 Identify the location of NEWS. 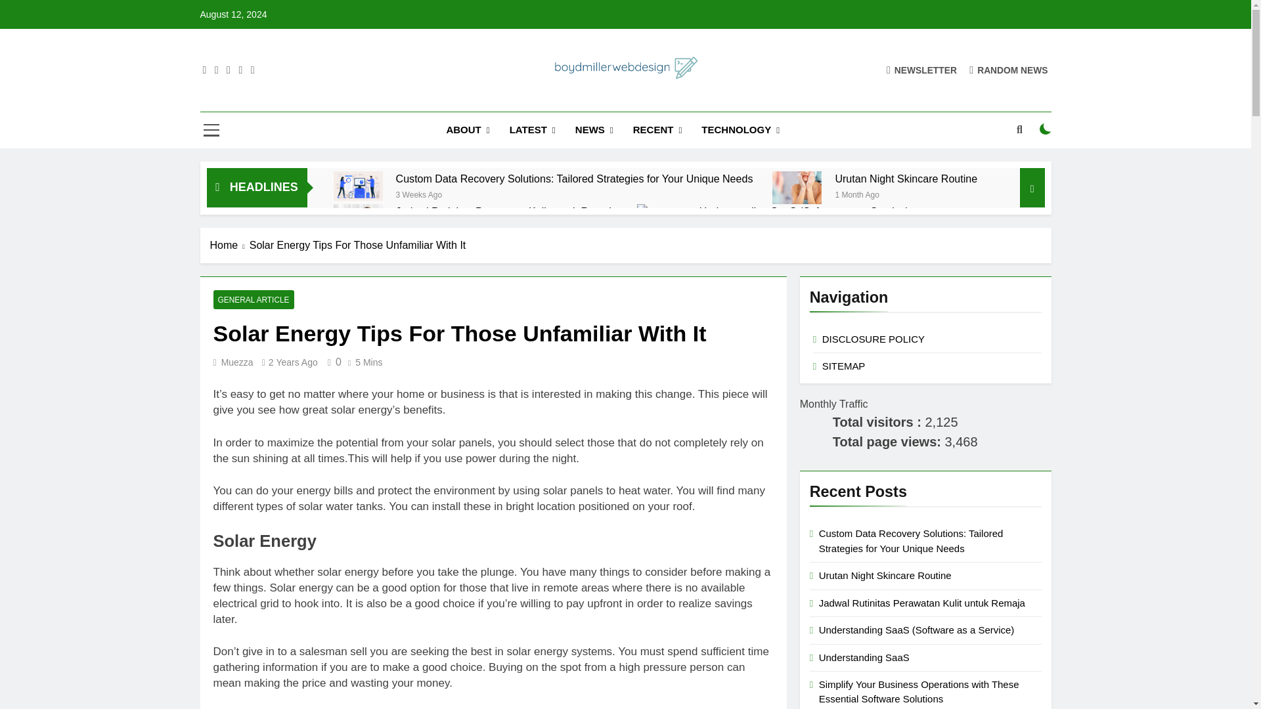
(594, 130).